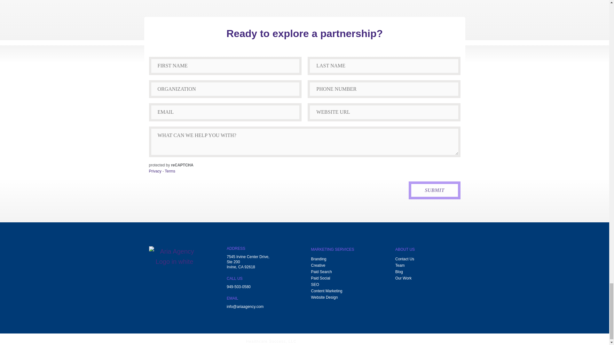 This screenshot has width=614, height=345. What do you see at coordinates (155, 171) in the screenshot?
I see `Privacy` at bounding box center [155, 171].